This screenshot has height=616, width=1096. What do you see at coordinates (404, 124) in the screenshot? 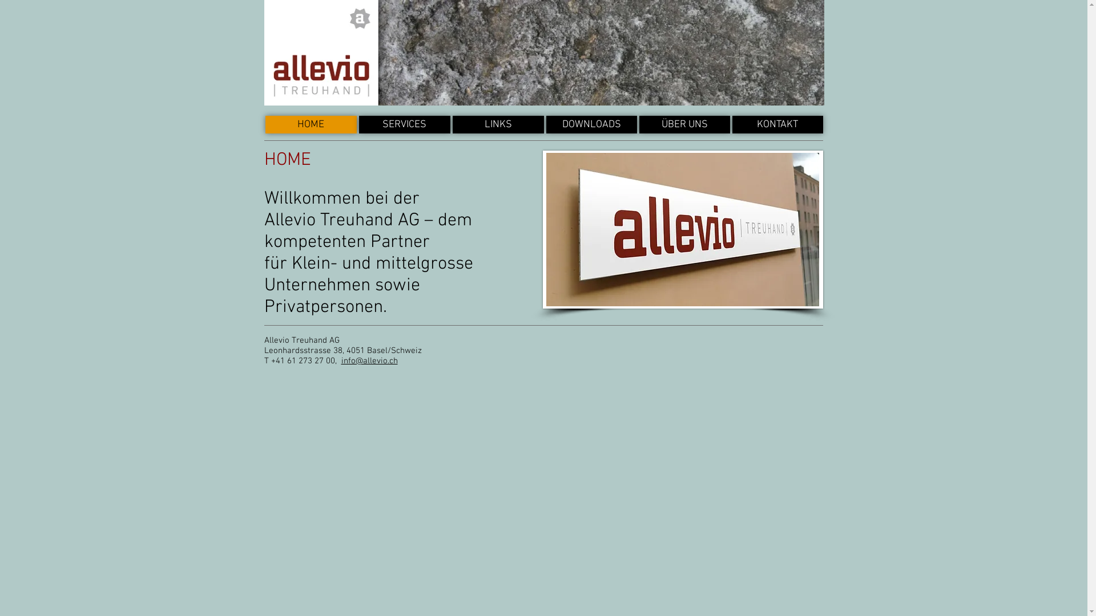
I see `SERVICES` at bounding box center [404, 124].